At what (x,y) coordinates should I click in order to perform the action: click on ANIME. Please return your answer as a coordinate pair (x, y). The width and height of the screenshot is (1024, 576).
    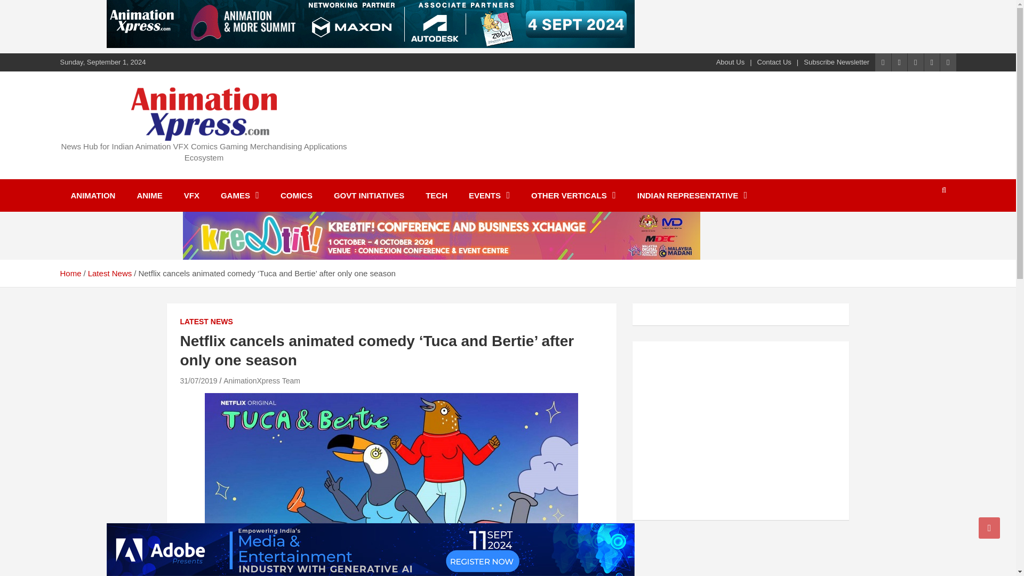
    Looking at the image, I should click on (149, 195).